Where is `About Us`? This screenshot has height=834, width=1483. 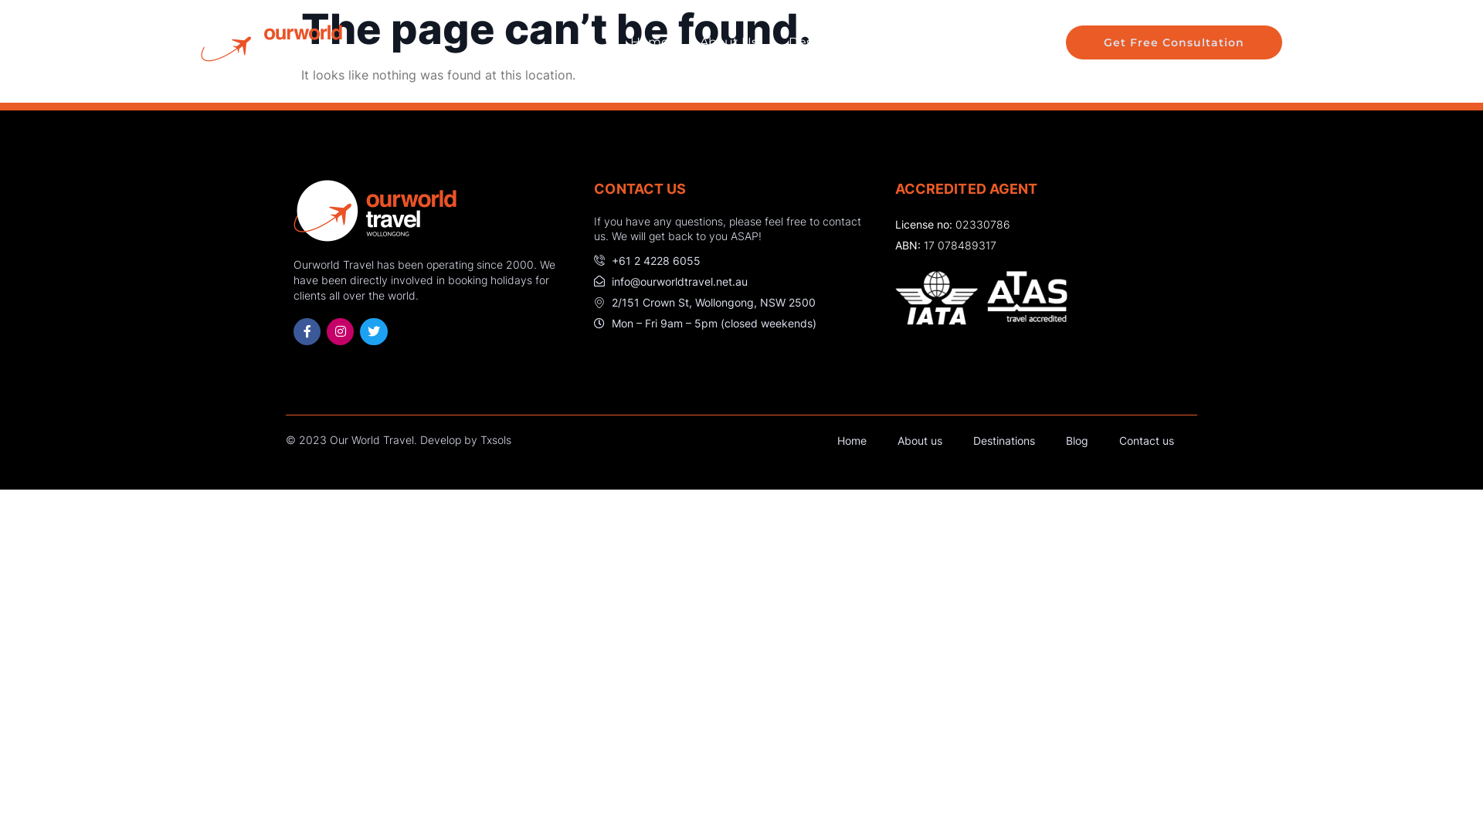
About Us is located at coordinates (729, 42).